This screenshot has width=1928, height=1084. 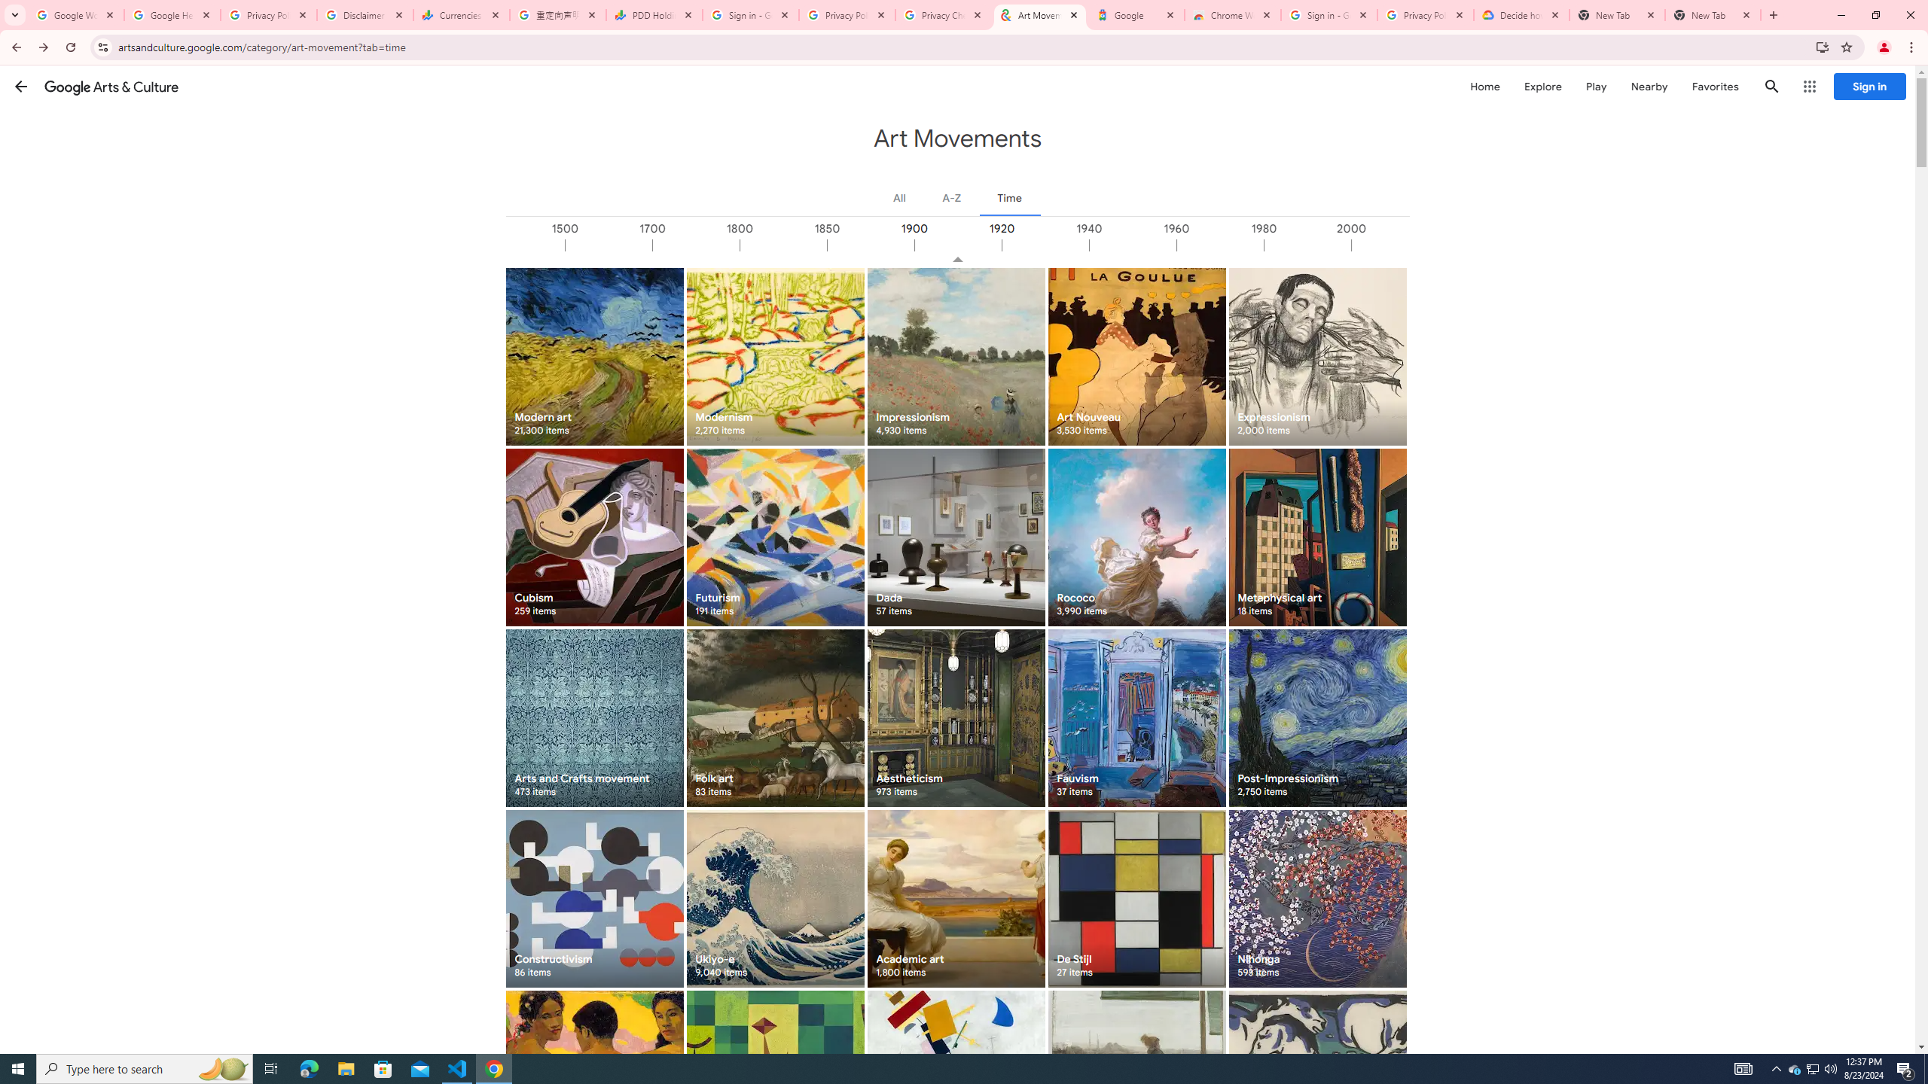 I want to click on Time, so click(x=1009, y=197).